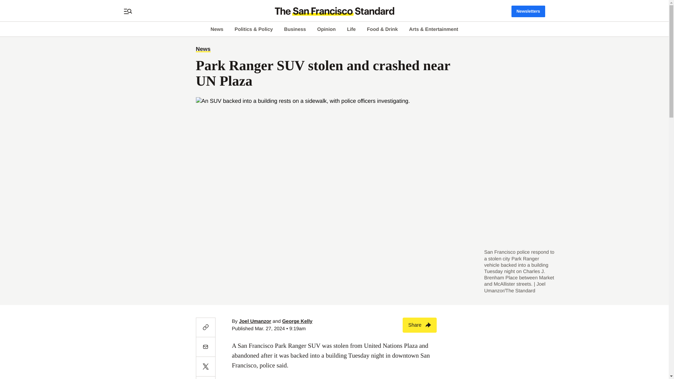  What do you see at coordinates (206, 327) in the screenshot?
I see `Copy link to this article` at bounding box center [206, 327].